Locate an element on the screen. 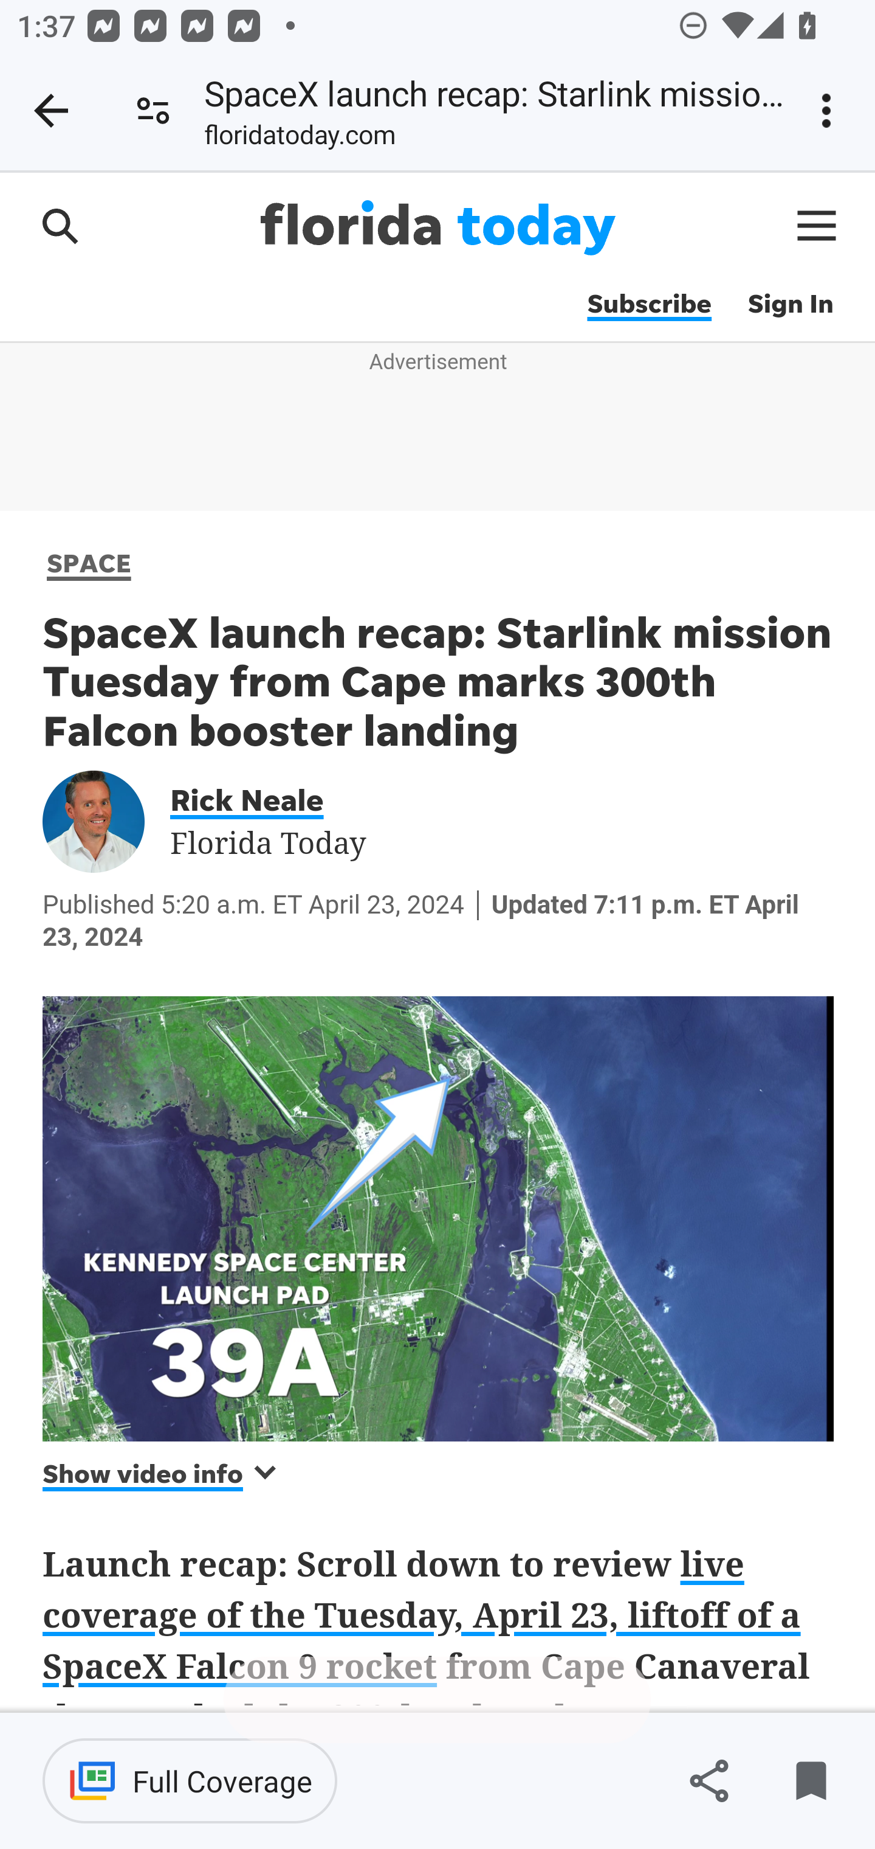  floridatoday.com is located at coordinates (300, 139).